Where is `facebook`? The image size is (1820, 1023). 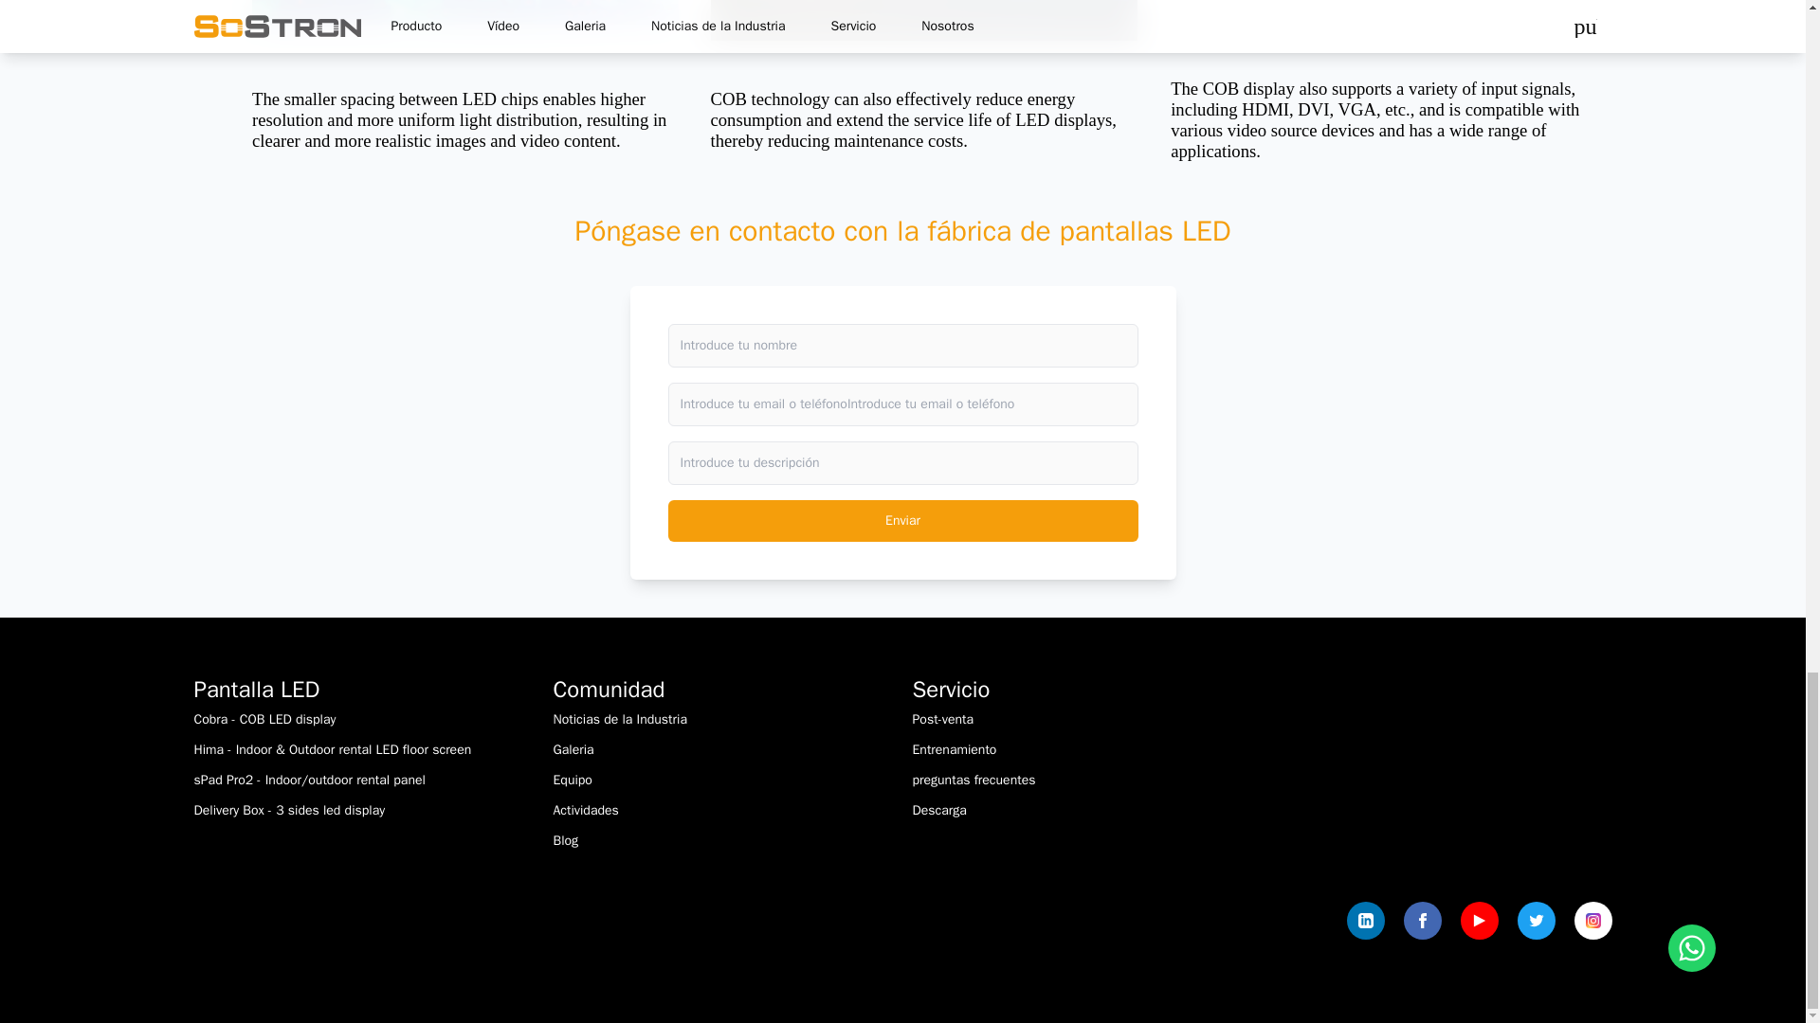 facebook is located at coordinates (1422, 921).